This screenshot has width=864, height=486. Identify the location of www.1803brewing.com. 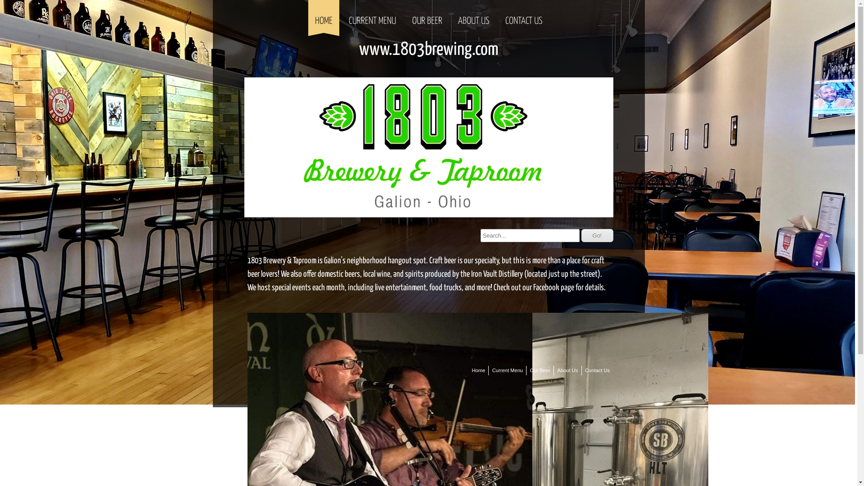
(429, 49).